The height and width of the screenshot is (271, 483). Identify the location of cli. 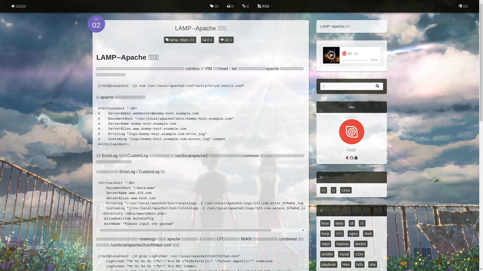
(352, 223).